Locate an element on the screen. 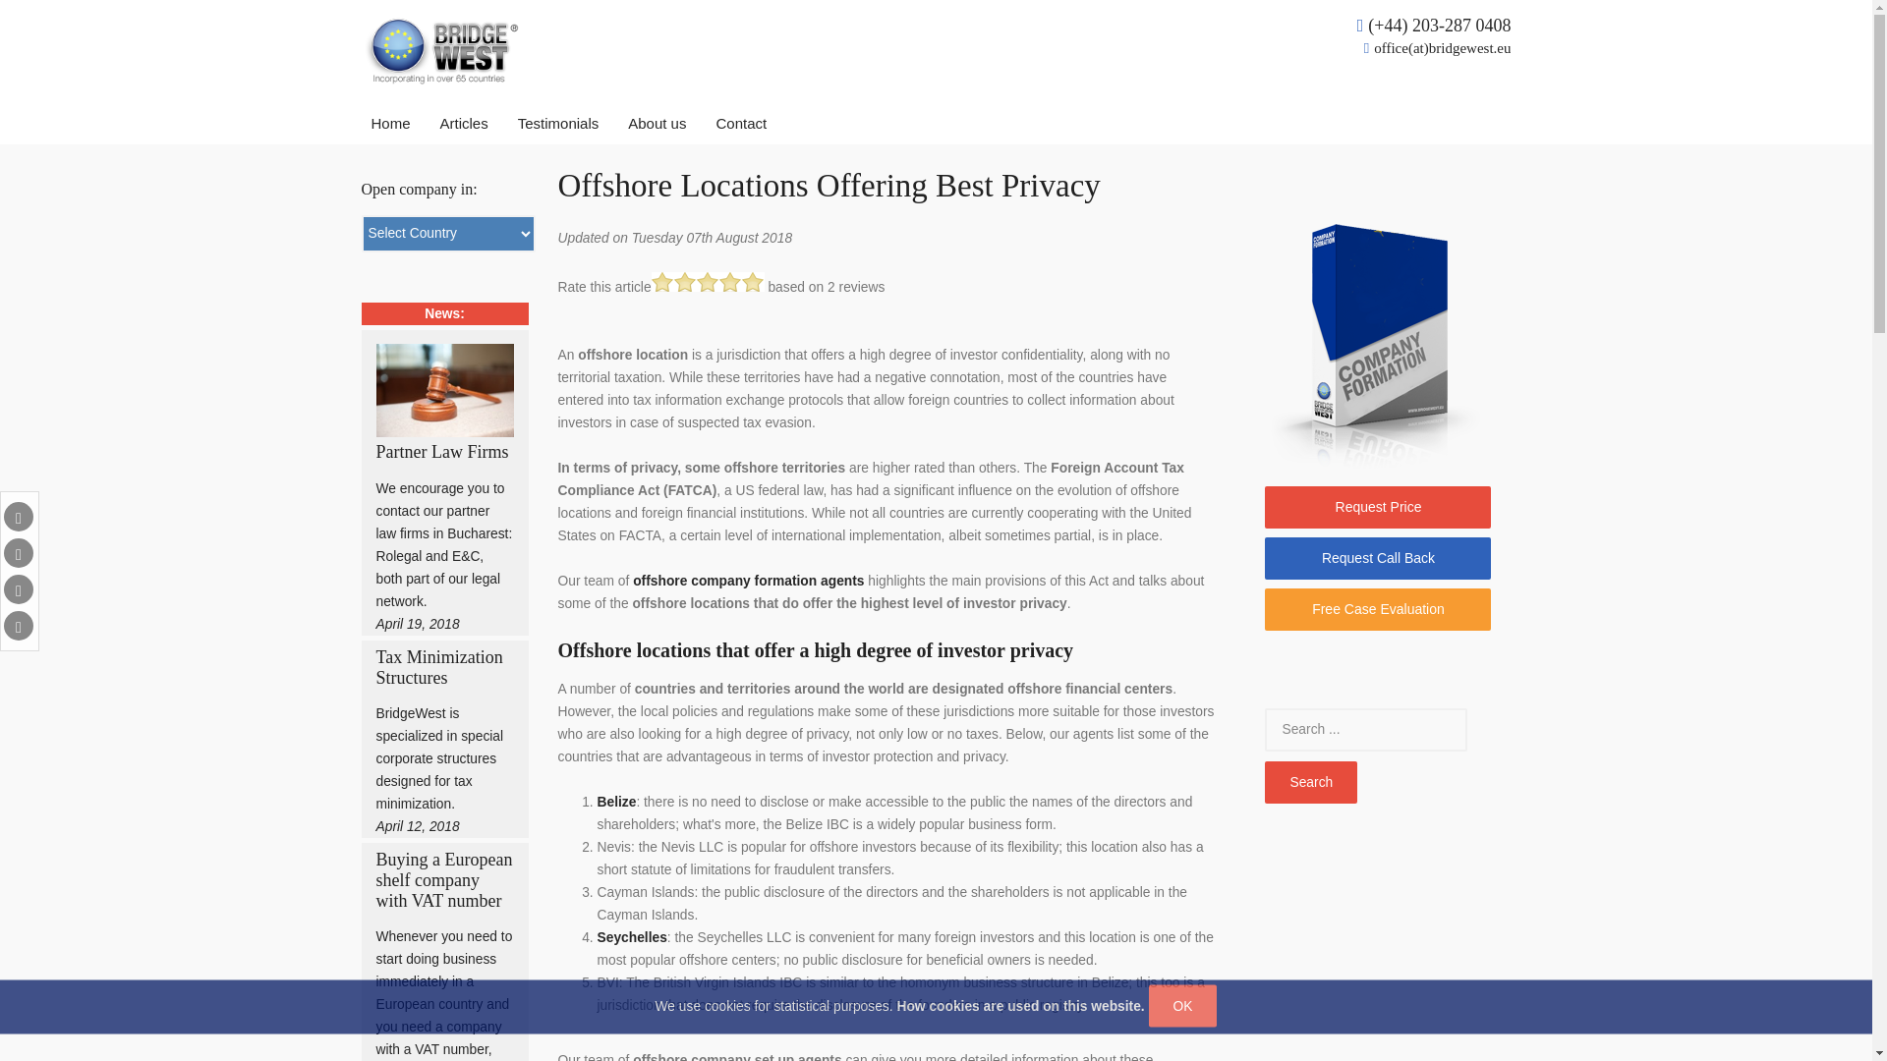  Request Price is located at coordinates (1377, 505).